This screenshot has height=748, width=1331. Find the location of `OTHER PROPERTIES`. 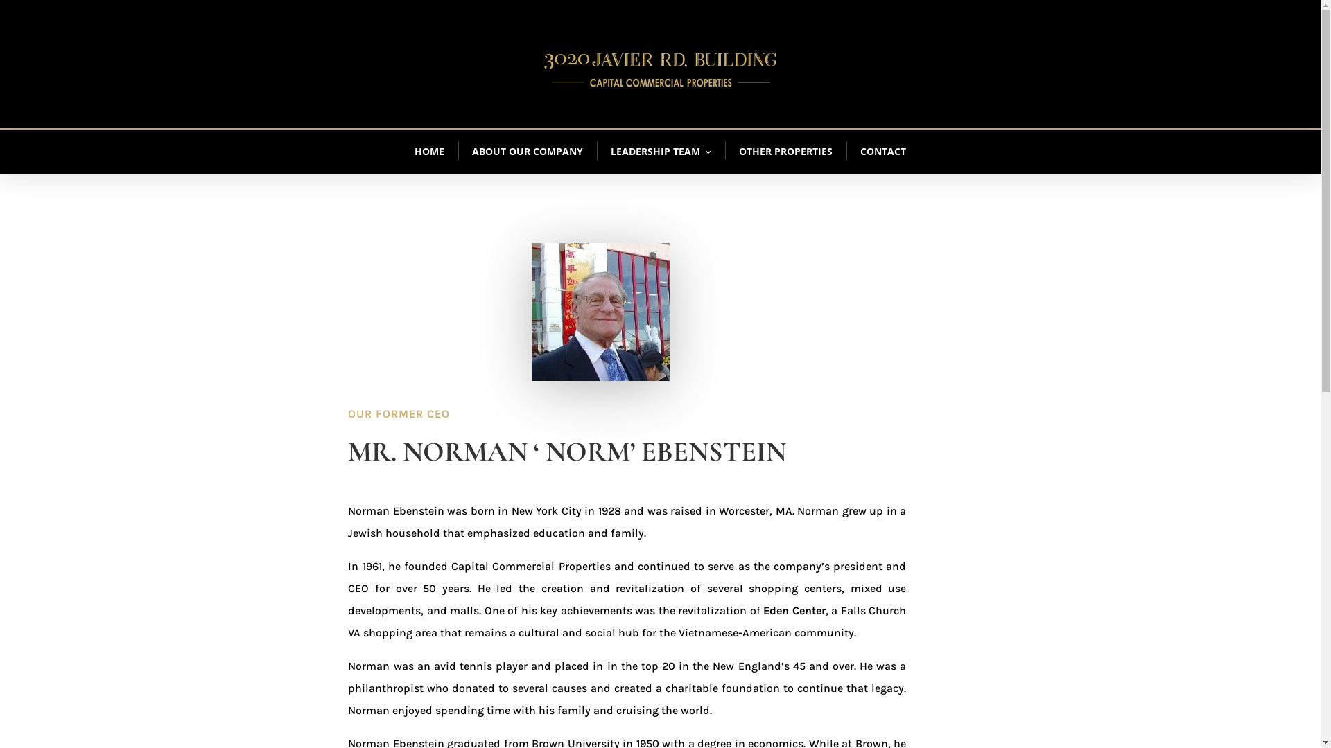

OTHER PROPERTIES is located at coordinates (786, 151).